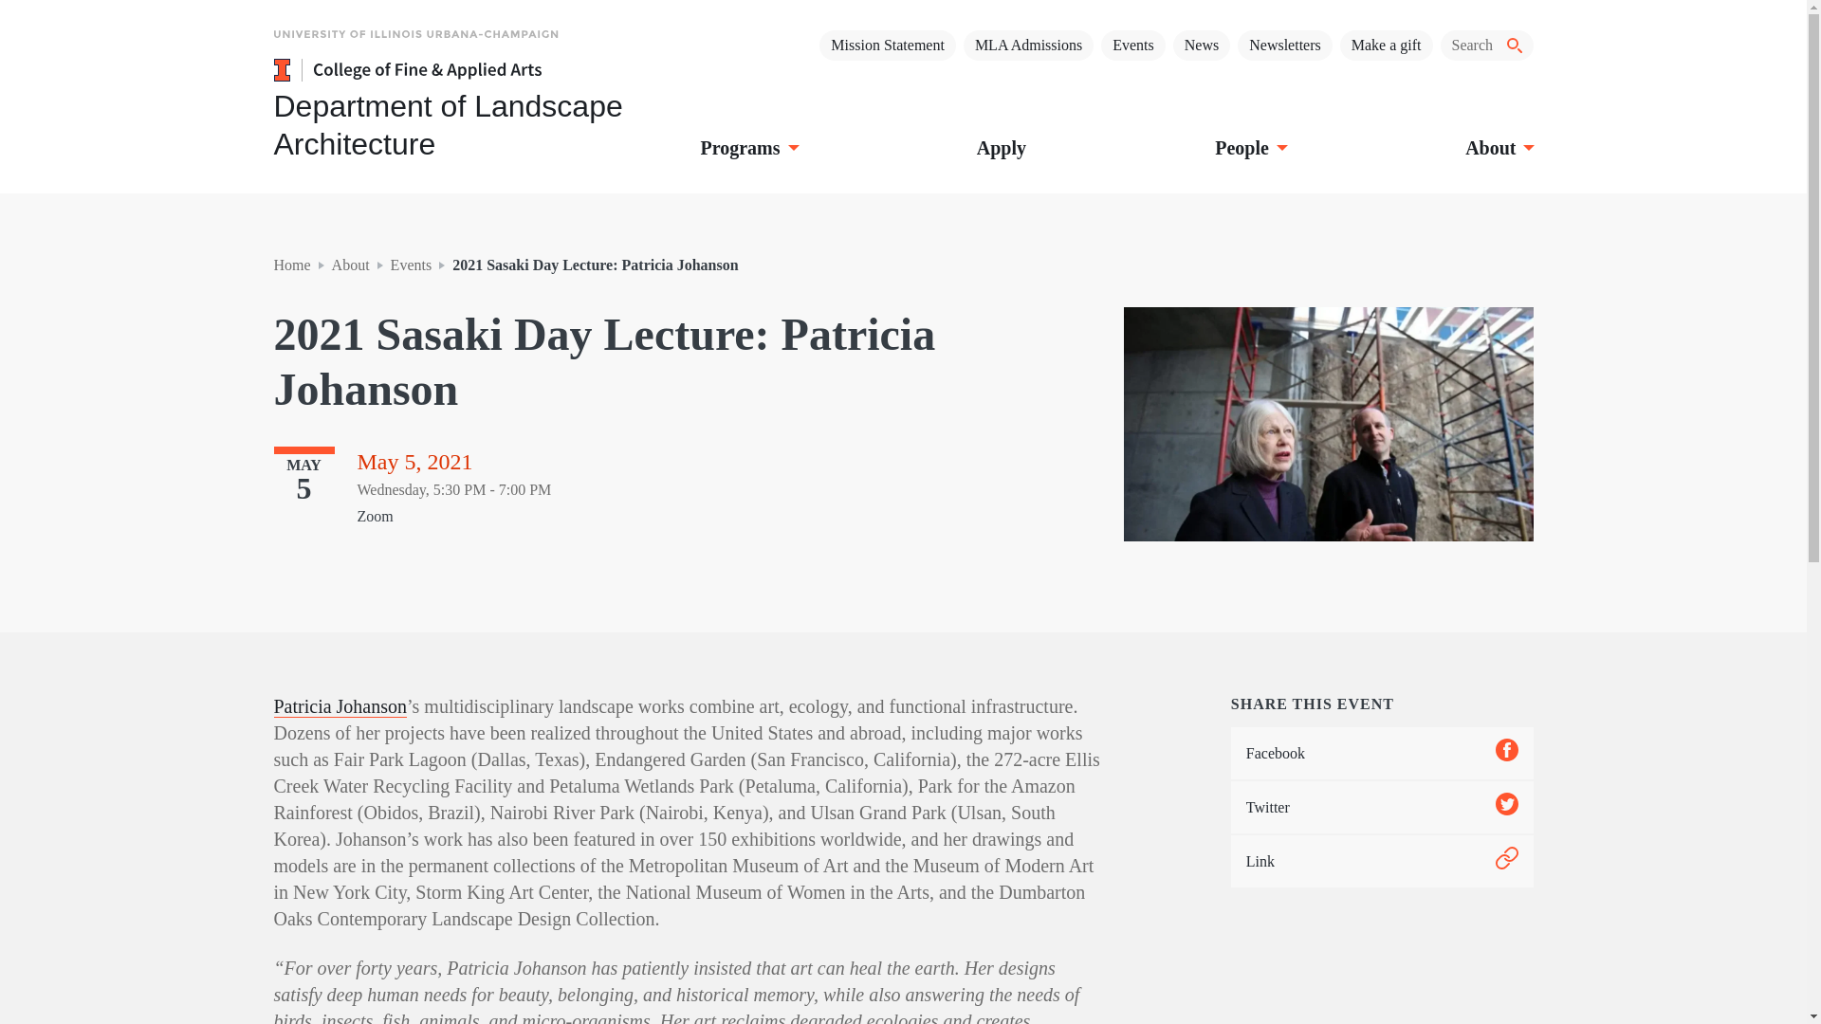  I want to click on Apply, so click(1002, 147).